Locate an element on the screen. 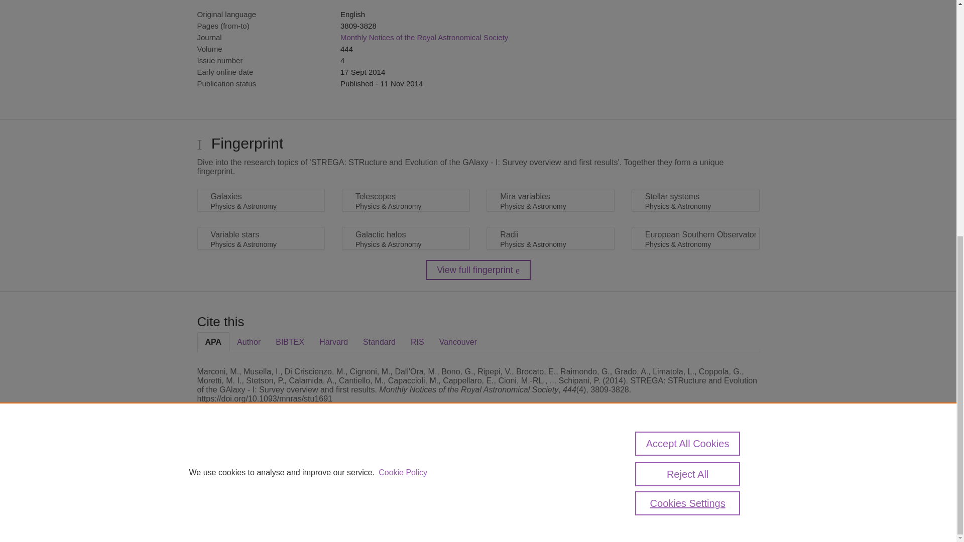 Image resolution: width=964 pixels, height=542 pixels. View full fingerprint is located at coordinates (478, 270).